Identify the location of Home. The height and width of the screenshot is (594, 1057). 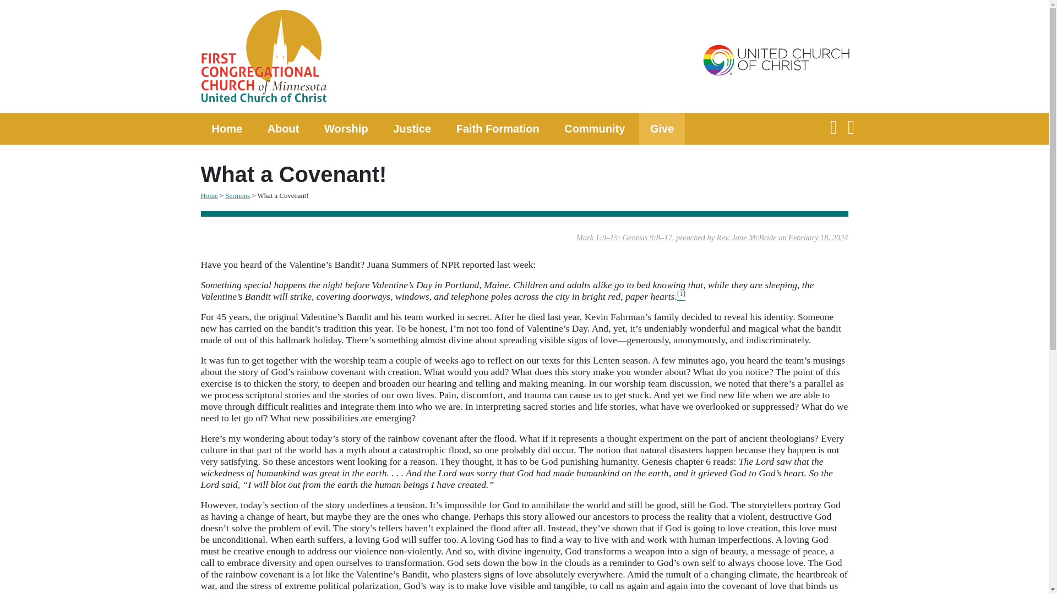
(209, 195).